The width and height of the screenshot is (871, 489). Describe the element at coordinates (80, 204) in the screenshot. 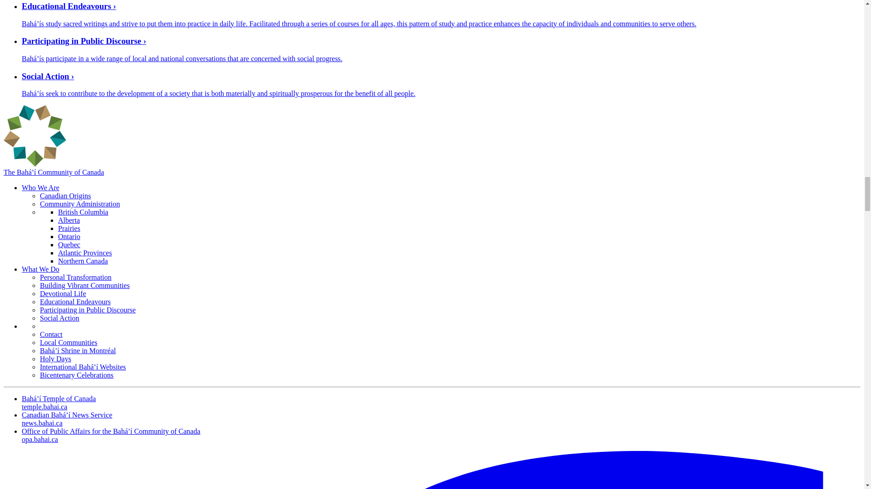

I see `Community Administration` at that location.